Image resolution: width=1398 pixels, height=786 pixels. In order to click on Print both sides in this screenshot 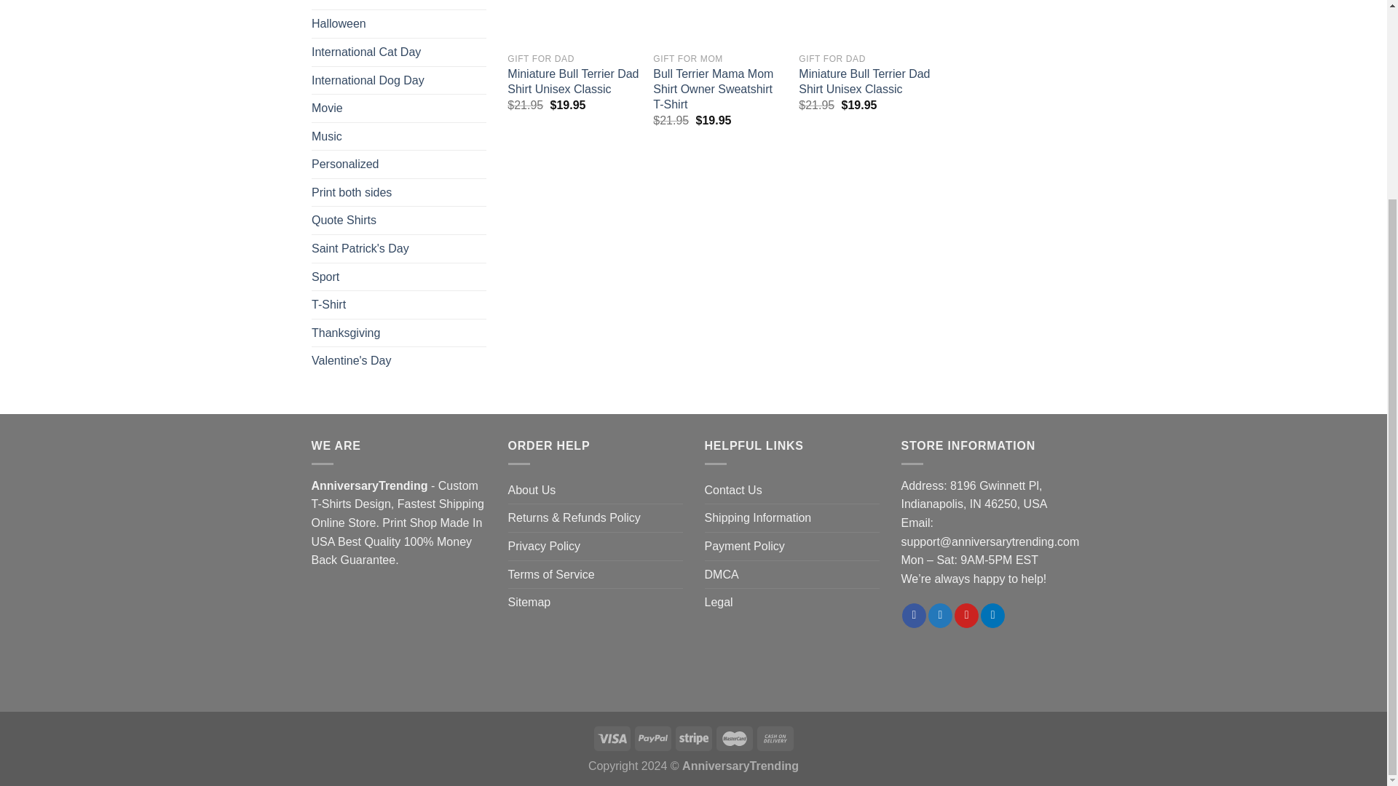, I will do `click(399, 193)`.